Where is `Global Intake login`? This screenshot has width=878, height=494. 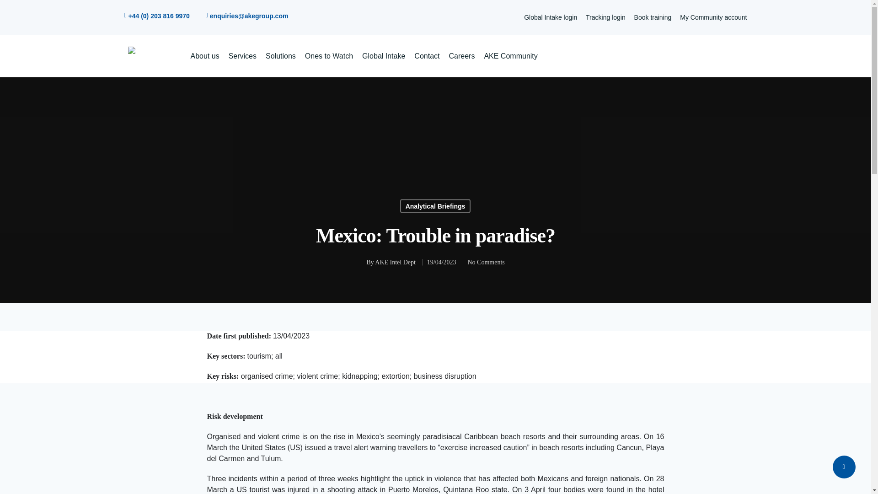
Global Intake login is located at coordinates (551, 17).